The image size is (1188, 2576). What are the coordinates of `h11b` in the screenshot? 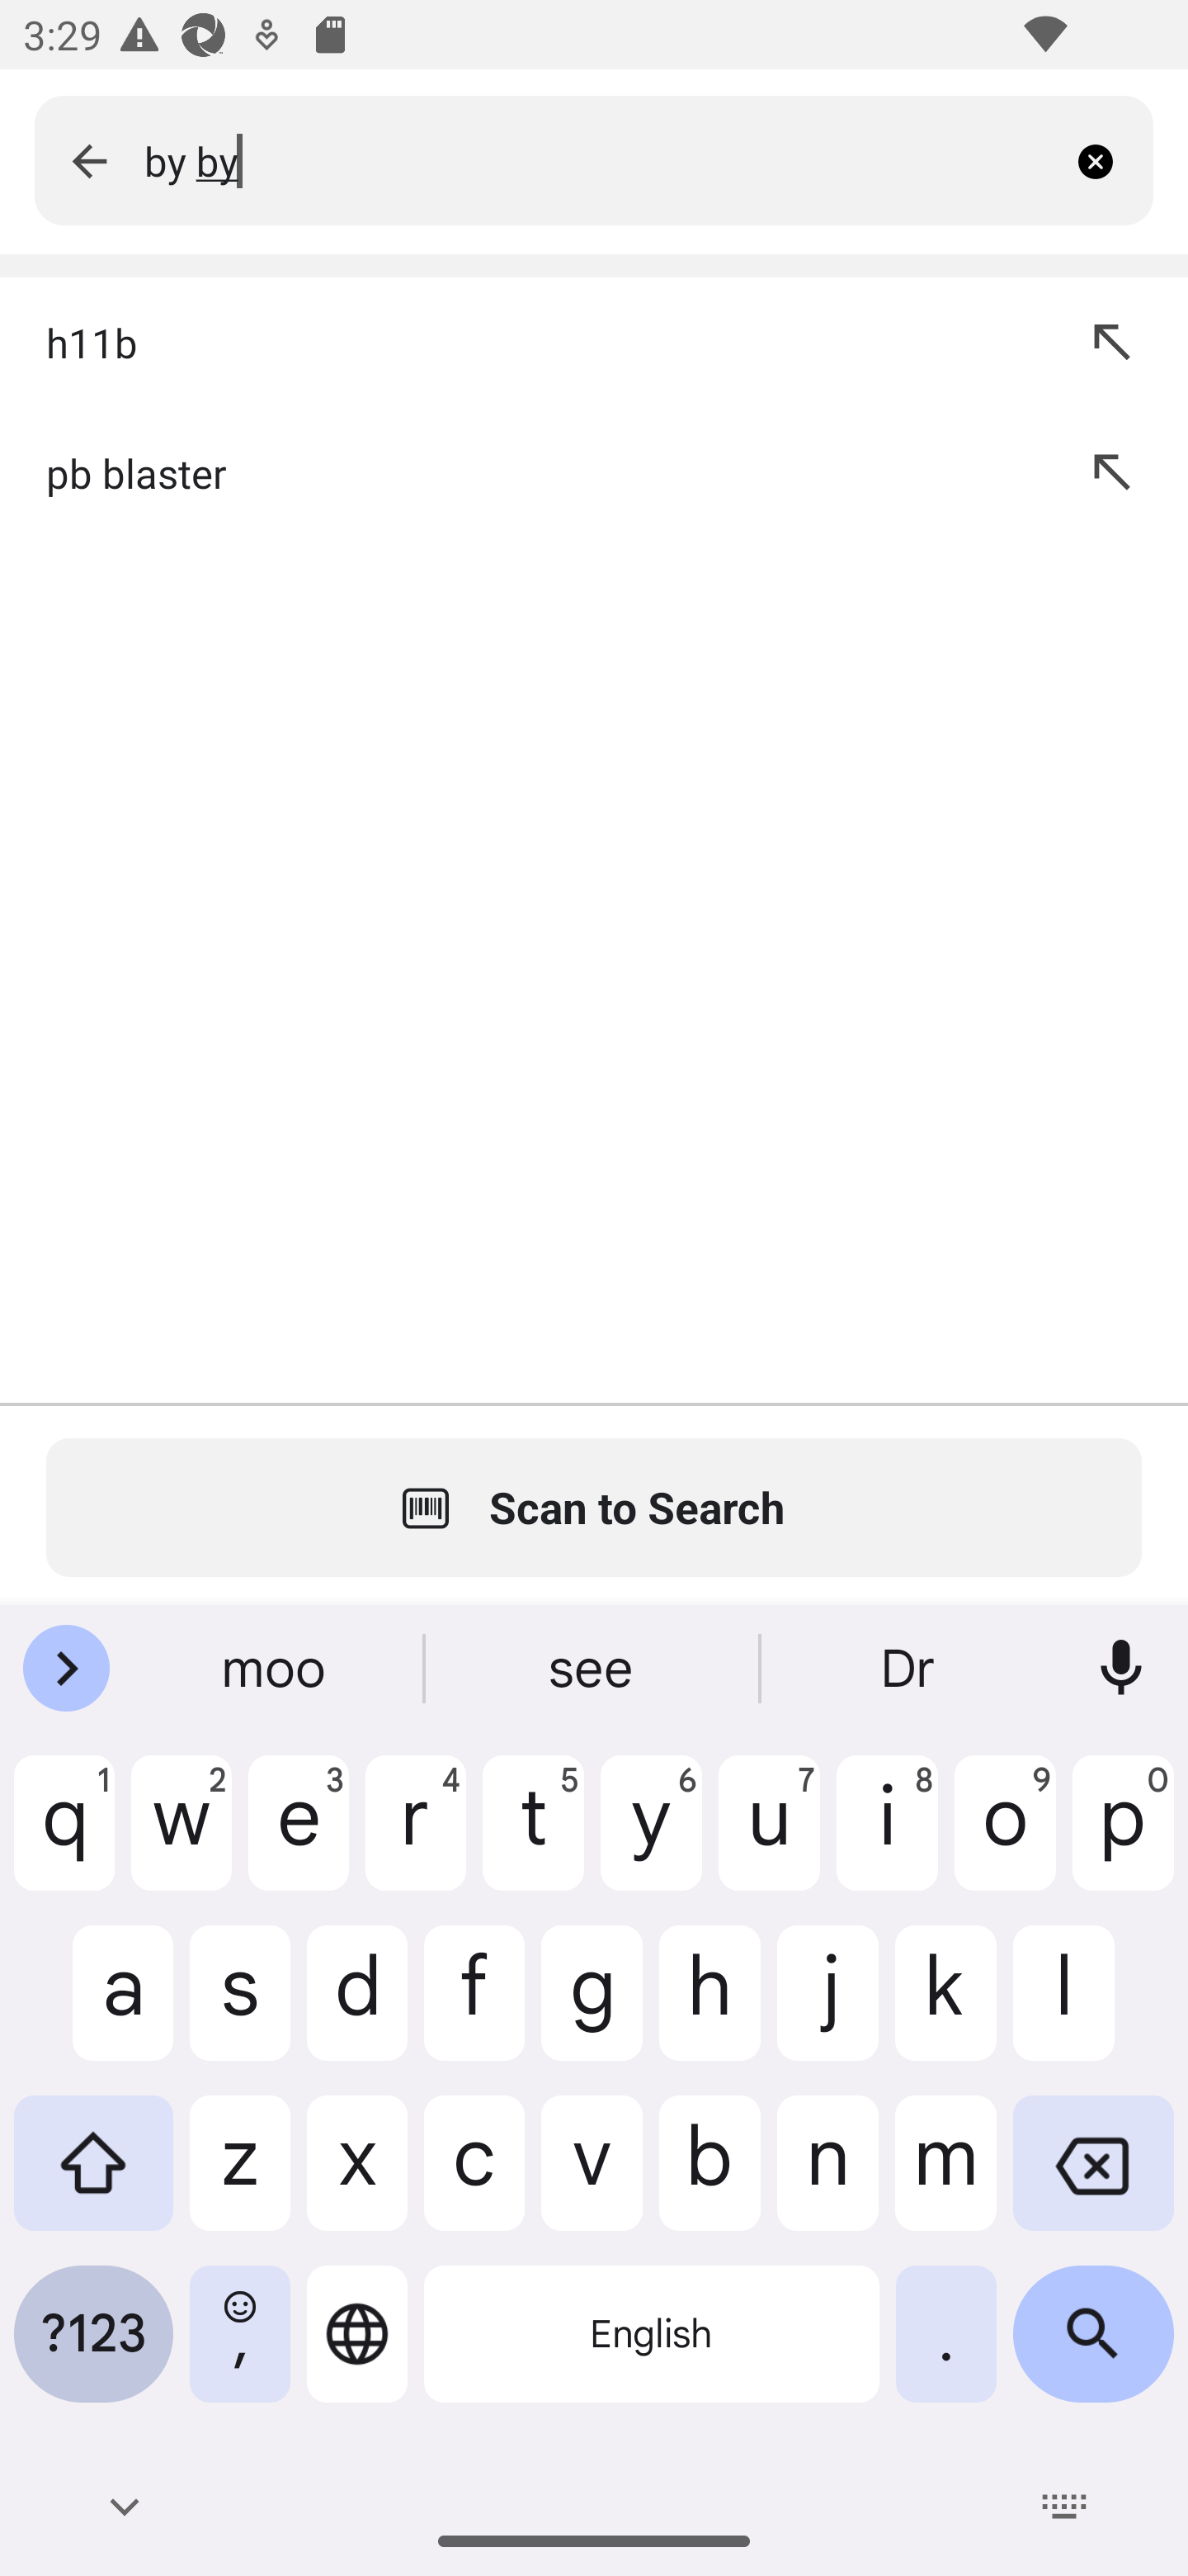 It's located at (530, 342).